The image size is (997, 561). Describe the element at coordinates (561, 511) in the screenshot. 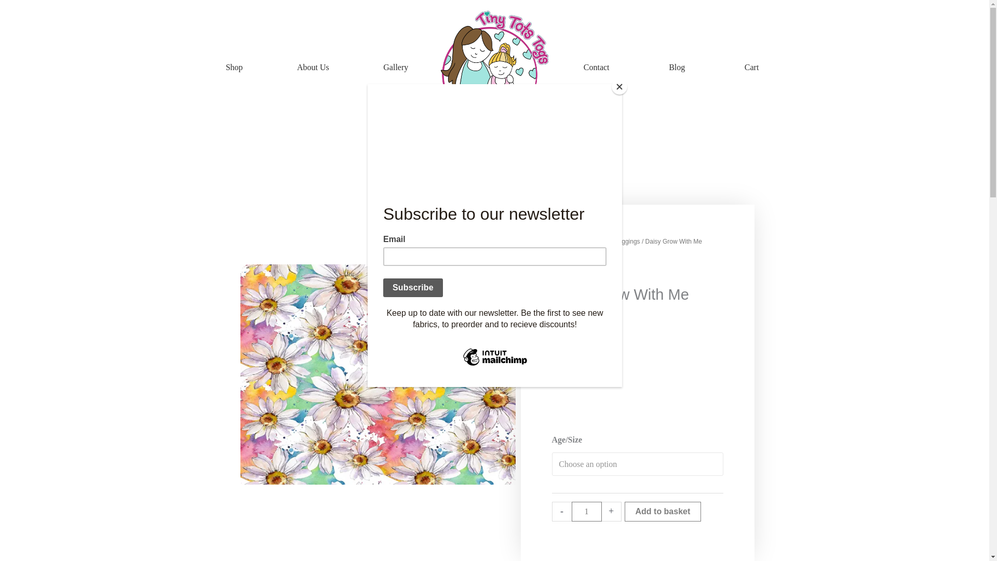

I see `-` at that location.